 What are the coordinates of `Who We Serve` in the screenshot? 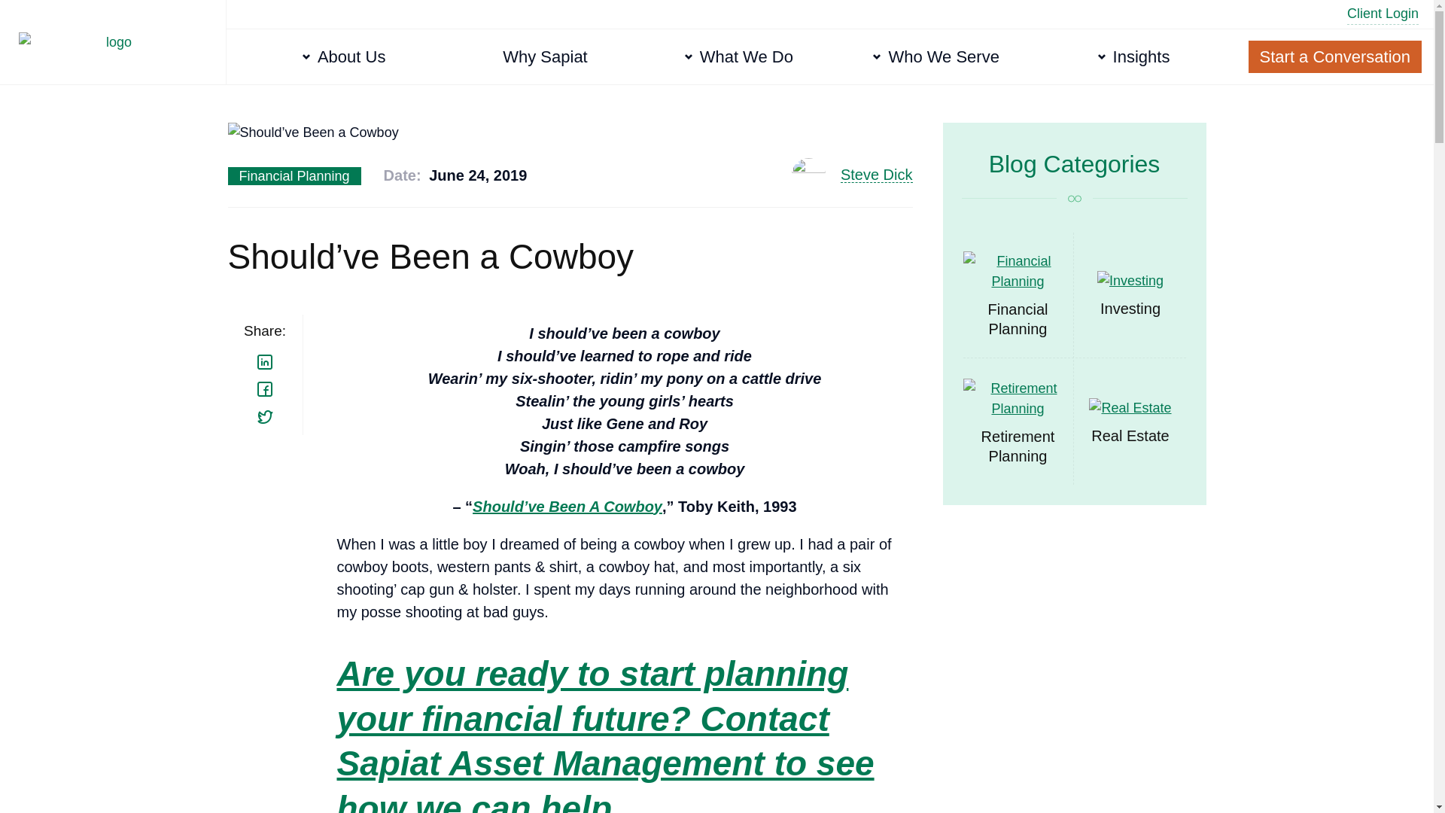 It's located at (939, 56).